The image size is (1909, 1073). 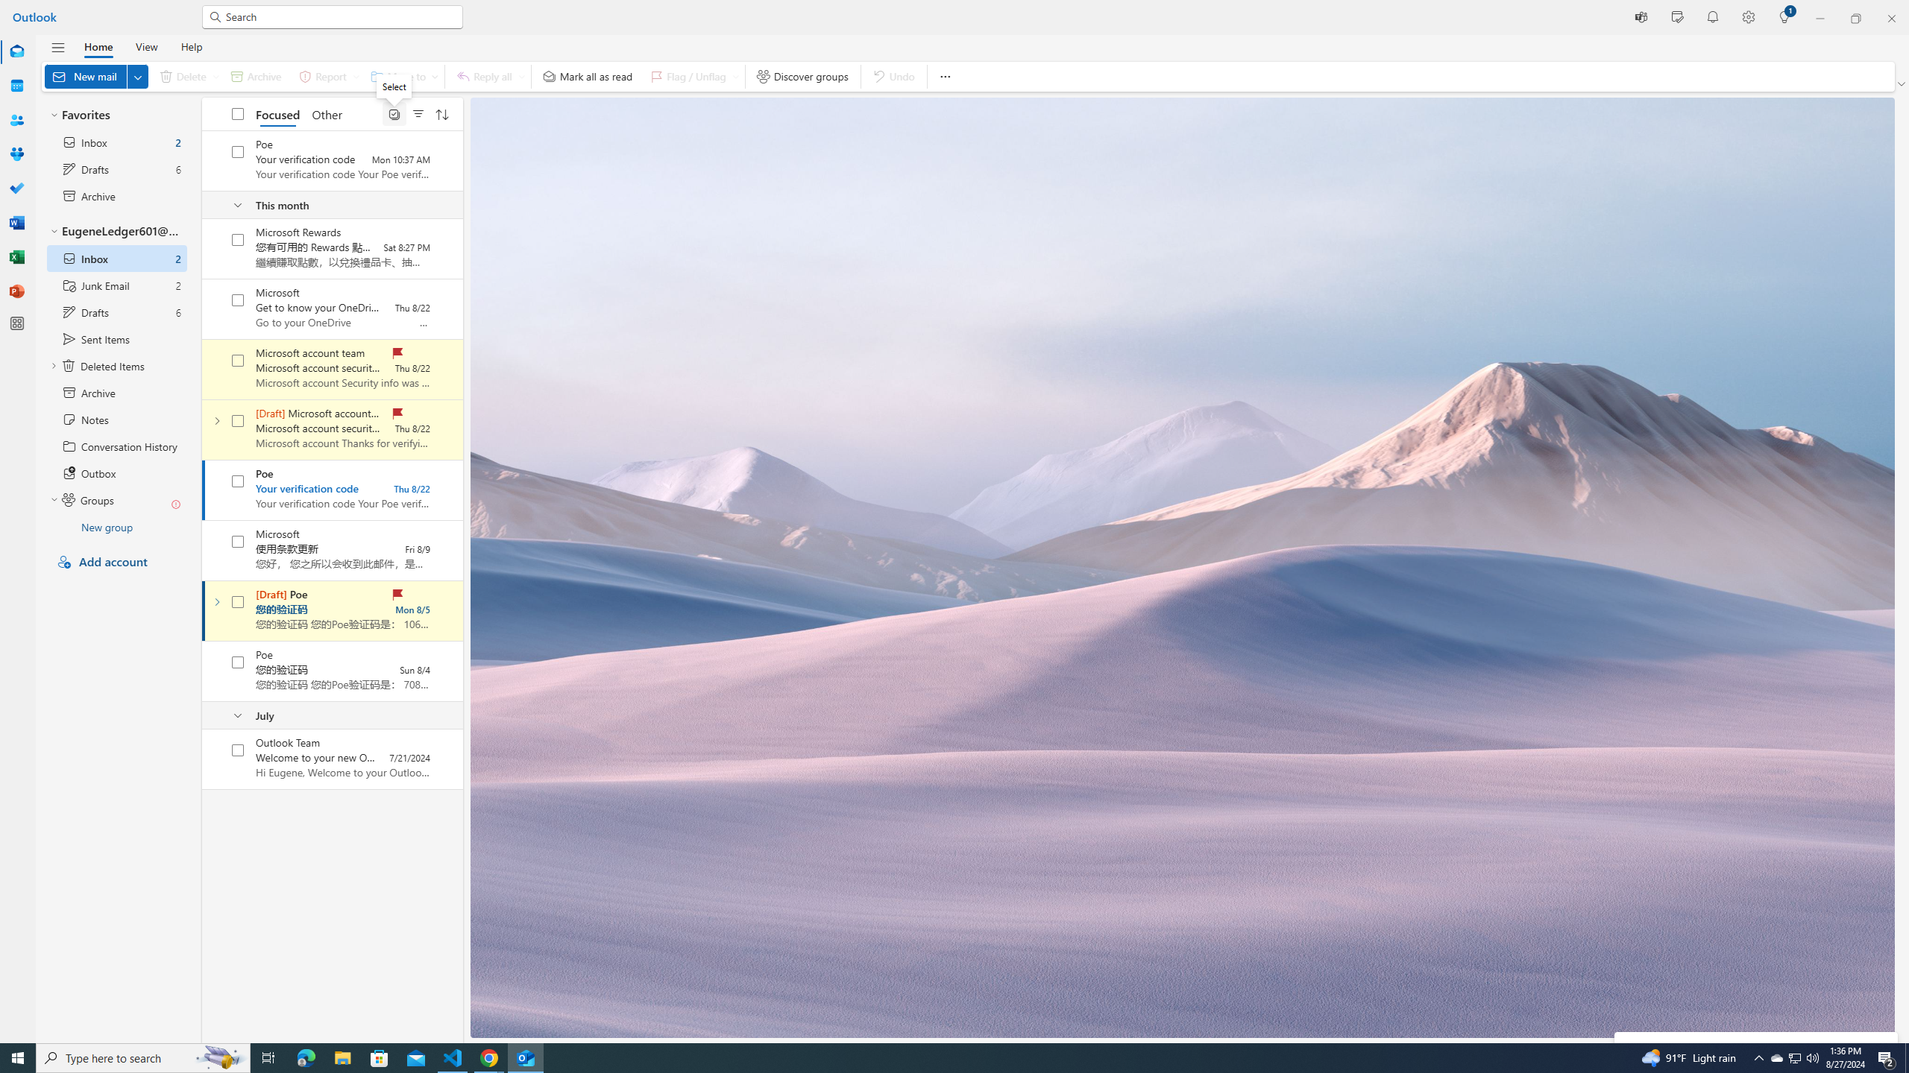 I want to click on Mark all as read, so click(x=588, y=76).